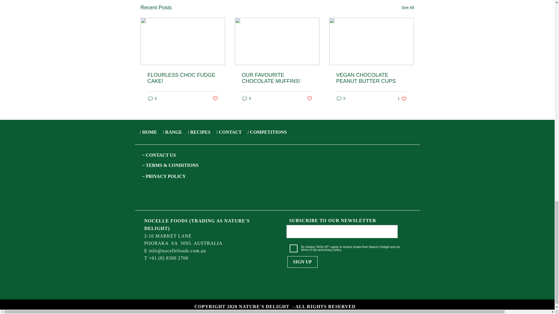  I want to click on 0, so click(152, 99).